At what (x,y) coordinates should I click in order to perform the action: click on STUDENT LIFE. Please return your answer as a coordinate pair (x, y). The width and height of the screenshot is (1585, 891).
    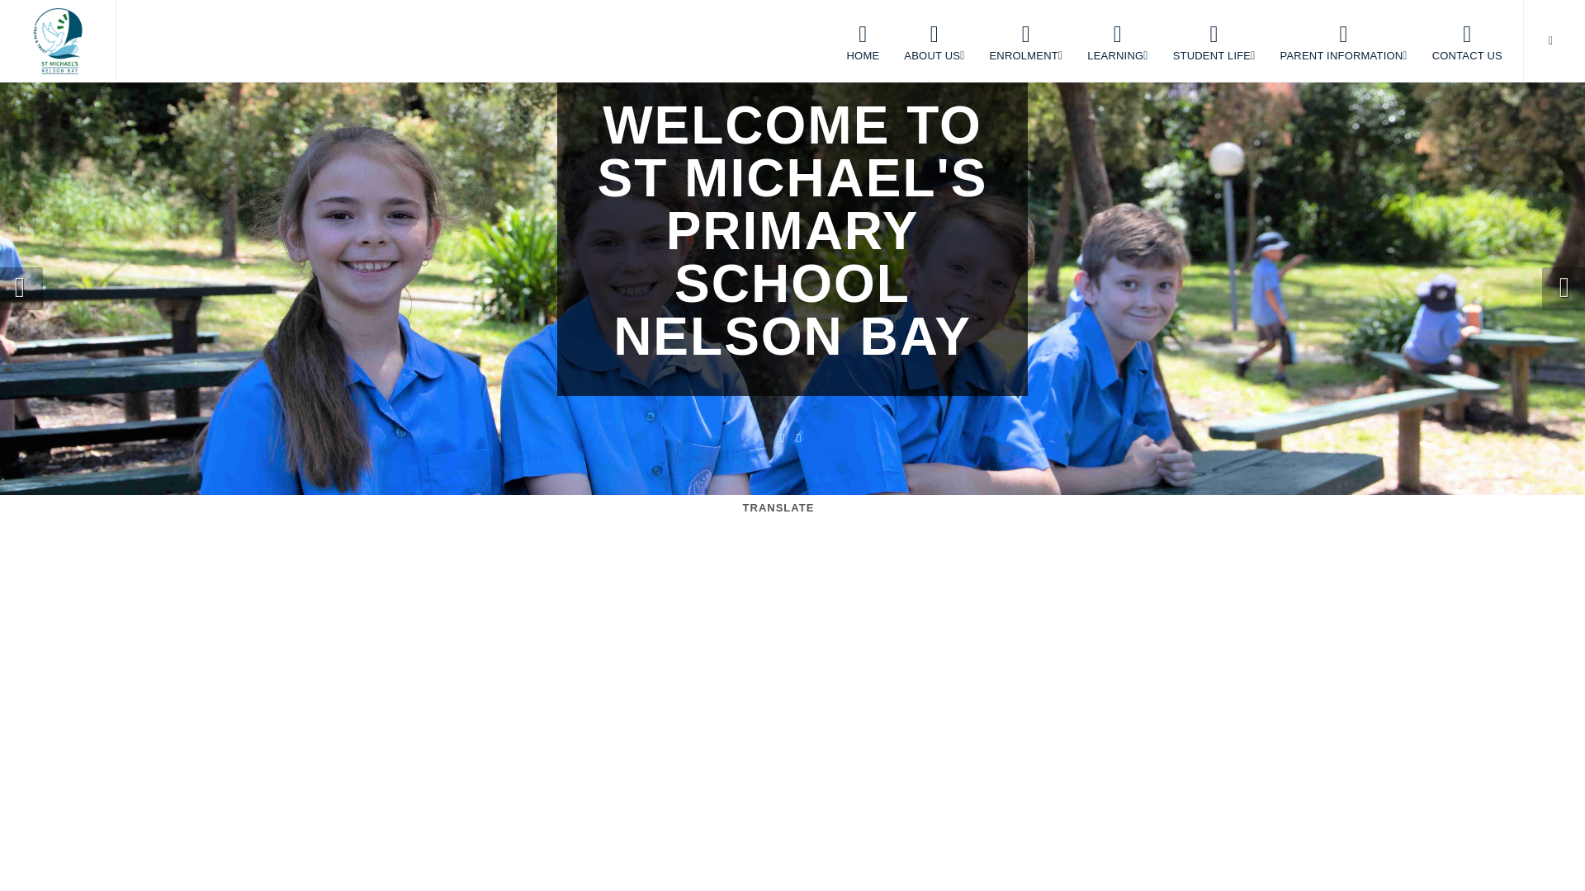
    Looking at the image, I should click on (1214, 41).